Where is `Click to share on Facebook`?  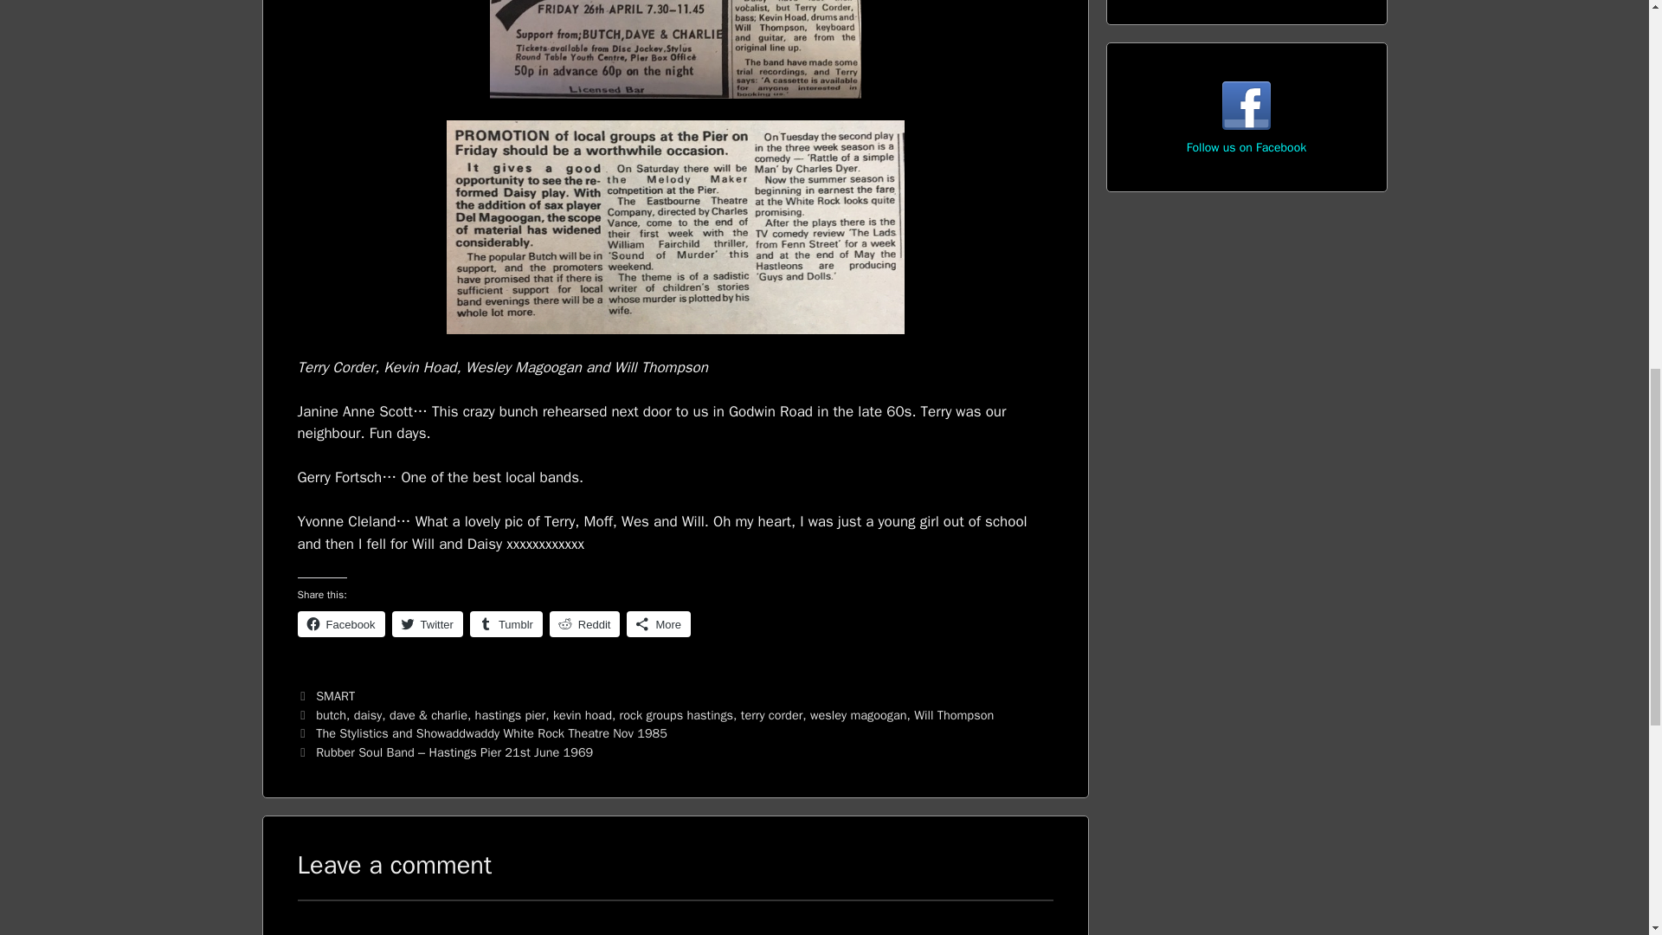 Click to share on Facebook is located at coordinates (341, 623).